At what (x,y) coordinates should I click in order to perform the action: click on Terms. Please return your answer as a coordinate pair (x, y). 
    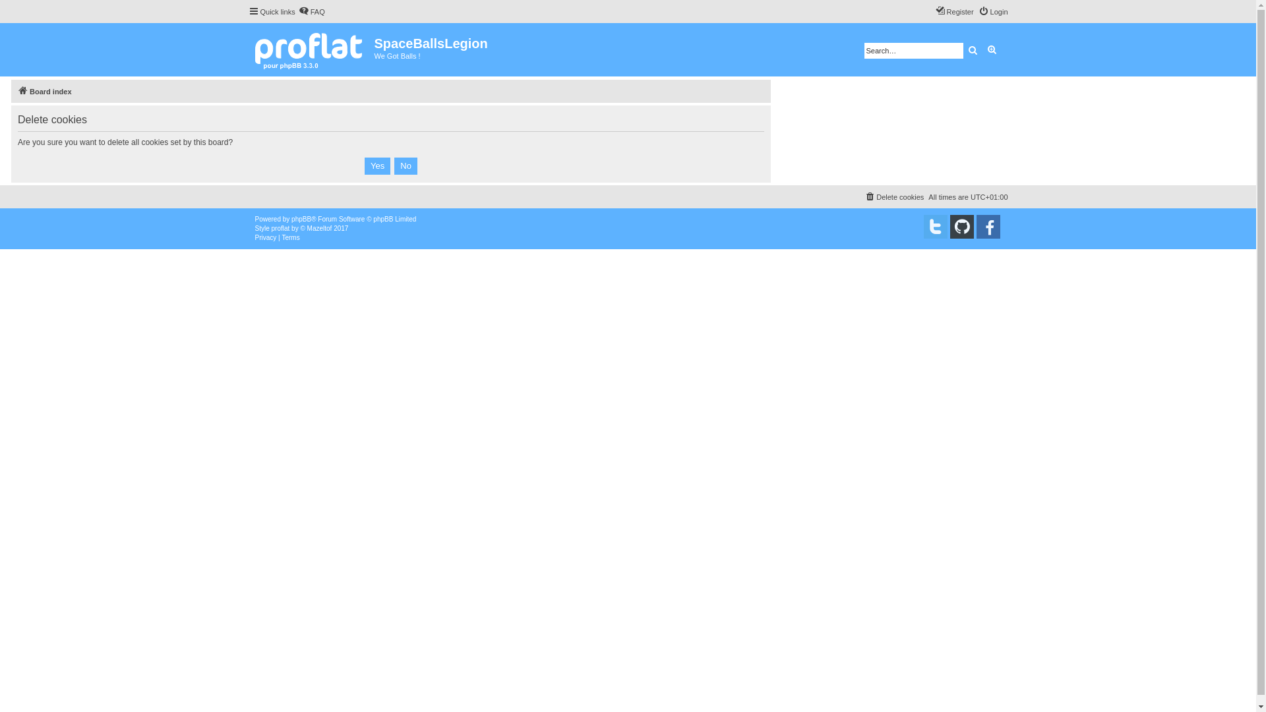
    Looking at the image, I should click on (290, 238).